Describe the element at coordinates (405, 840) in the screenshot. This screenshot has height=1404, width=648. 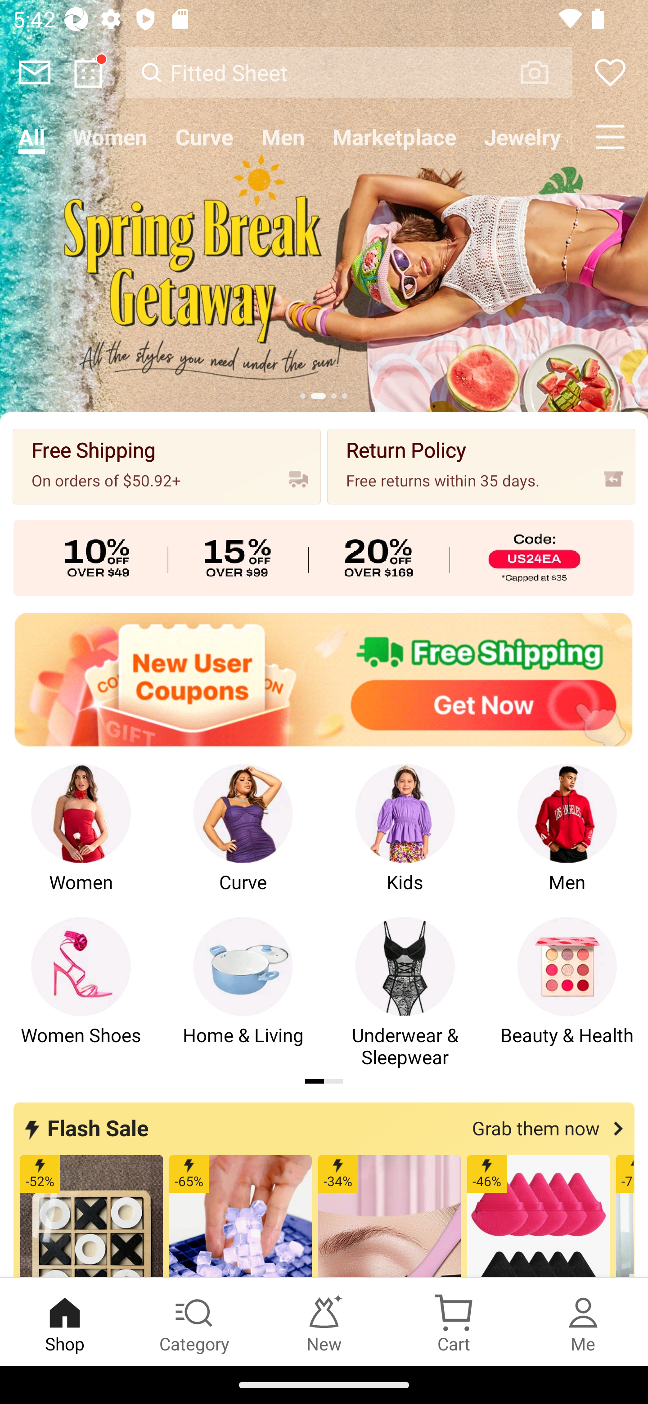
I see `Kids` at that location.